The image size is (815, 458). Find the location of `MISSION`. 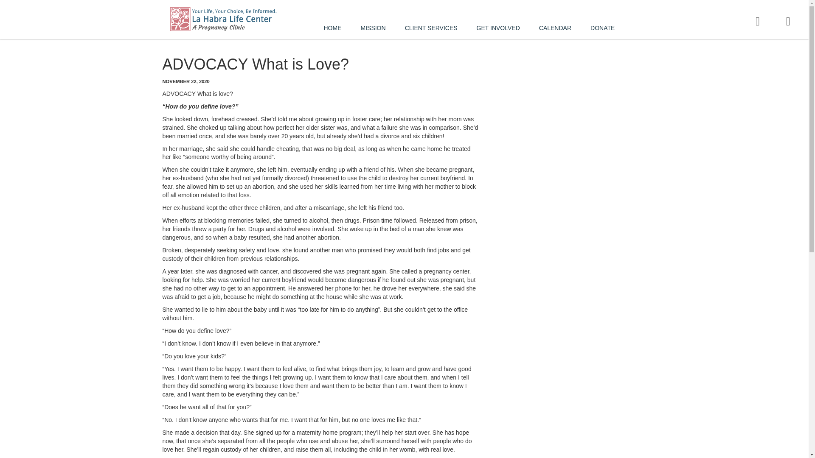

MISSION is located at coordinates (376, 30).